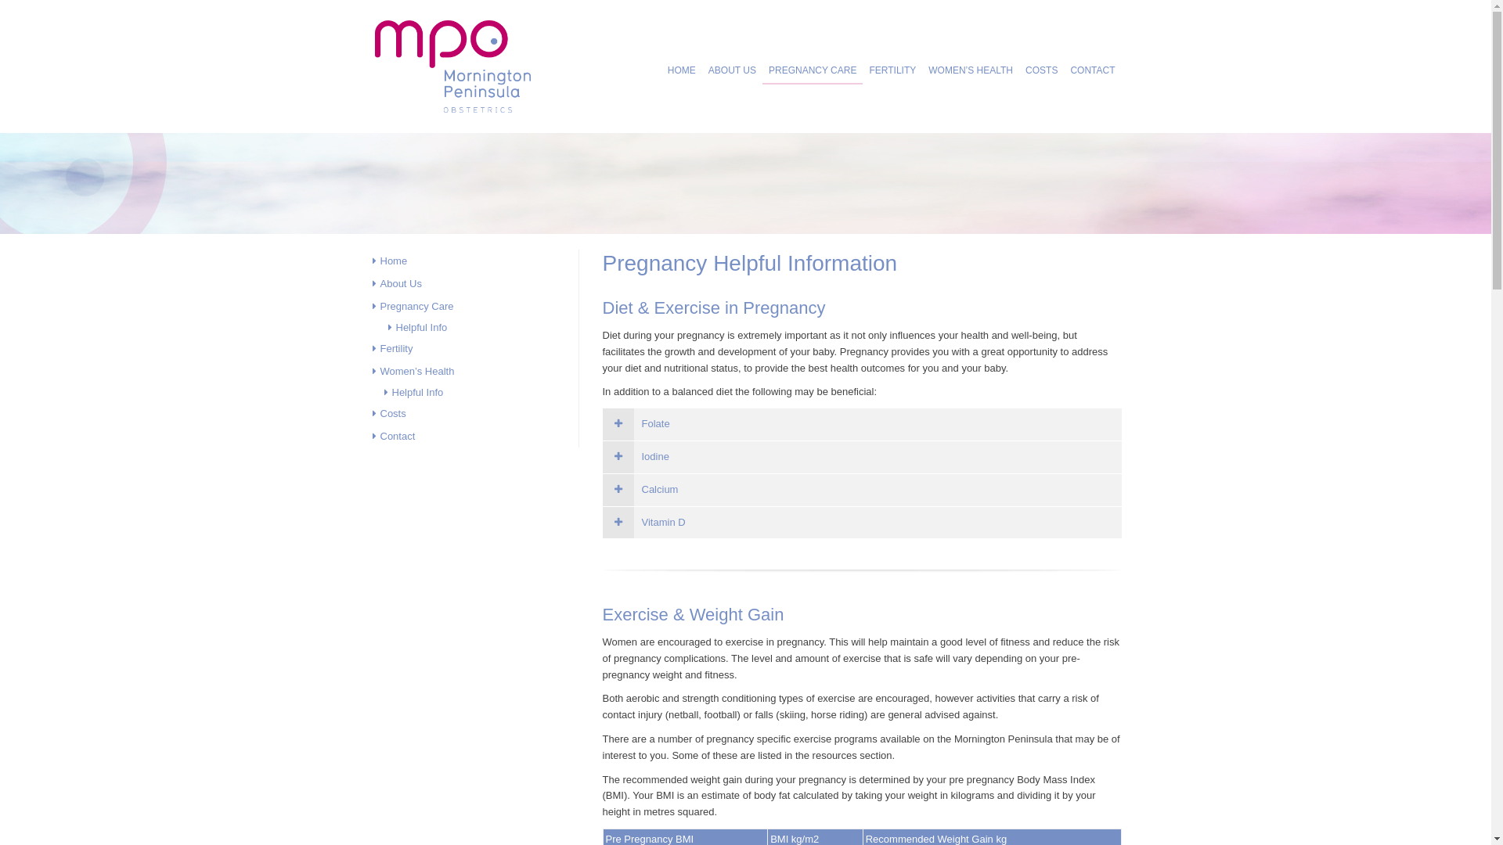 This screenshot has height=845, width=1503. Describe the element at coordinates (733, 70) in the screenshot. I see `ABOUT US` at that location.